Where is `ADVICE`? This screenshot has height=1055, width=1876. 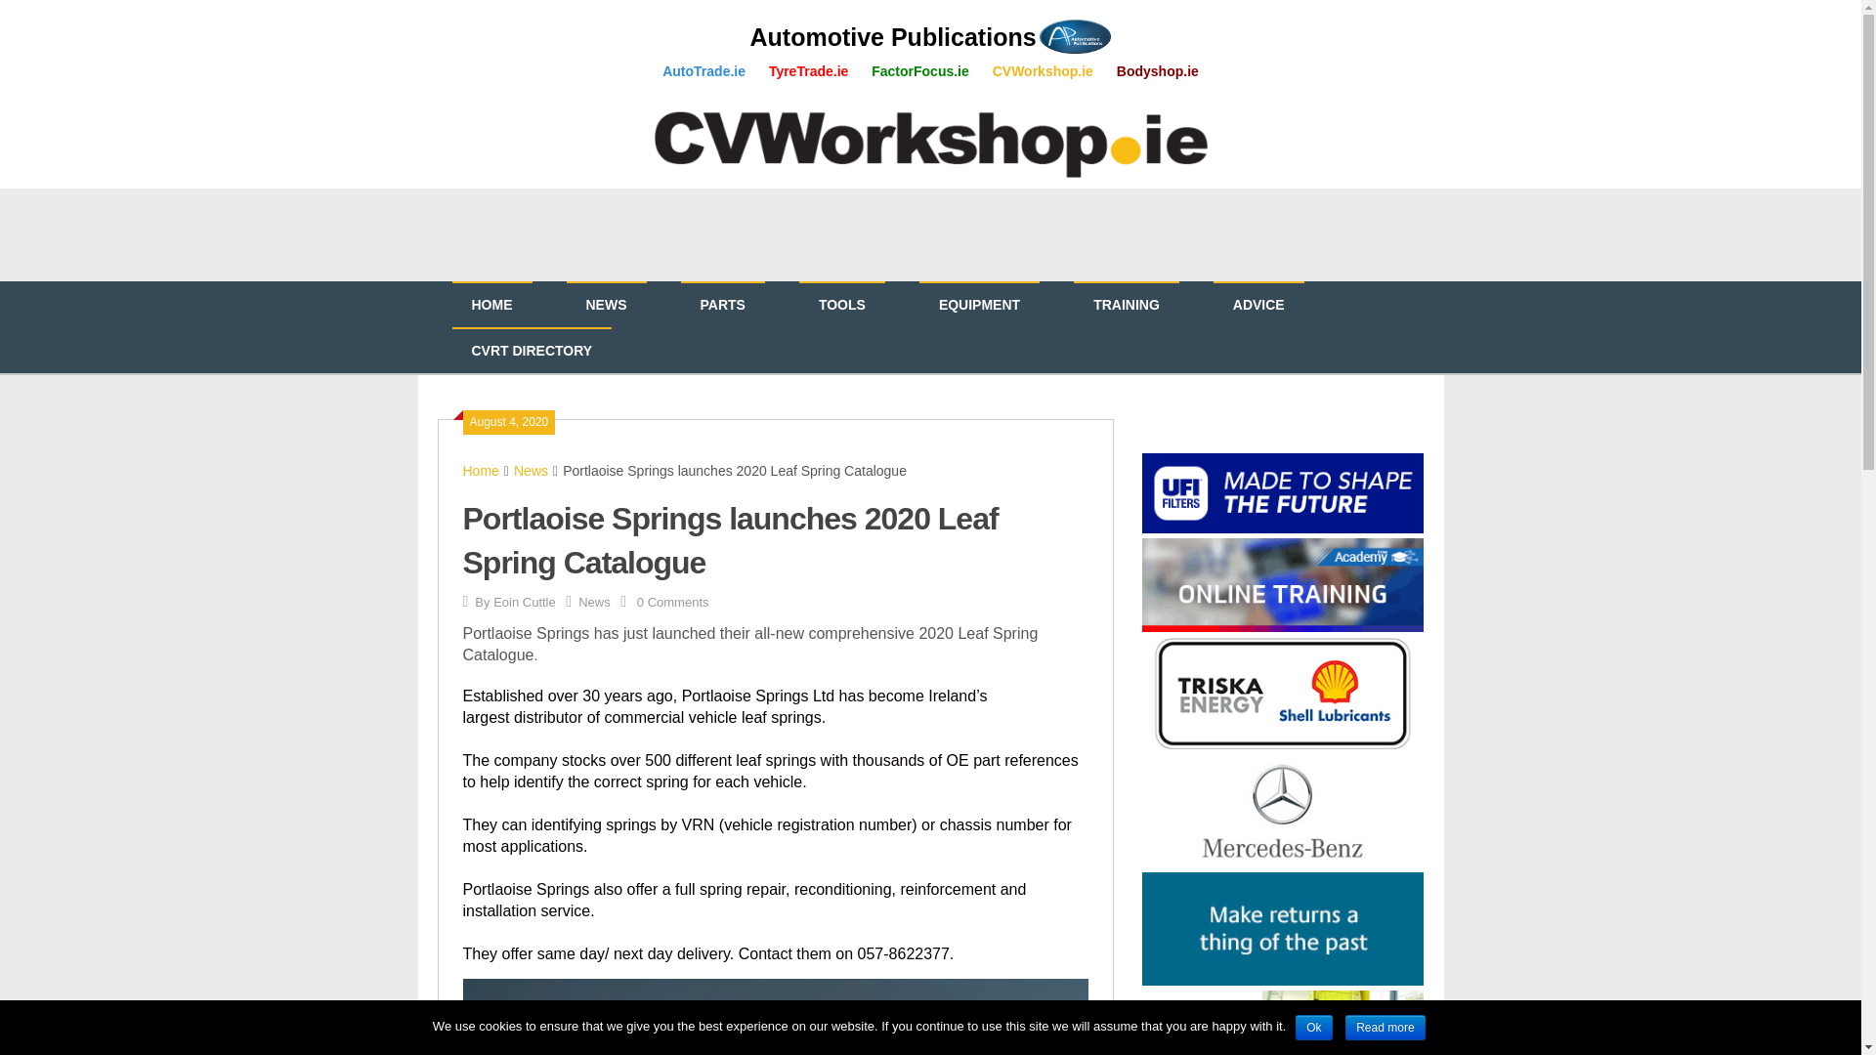
ADVICE is located at coordinates (1258, 305).